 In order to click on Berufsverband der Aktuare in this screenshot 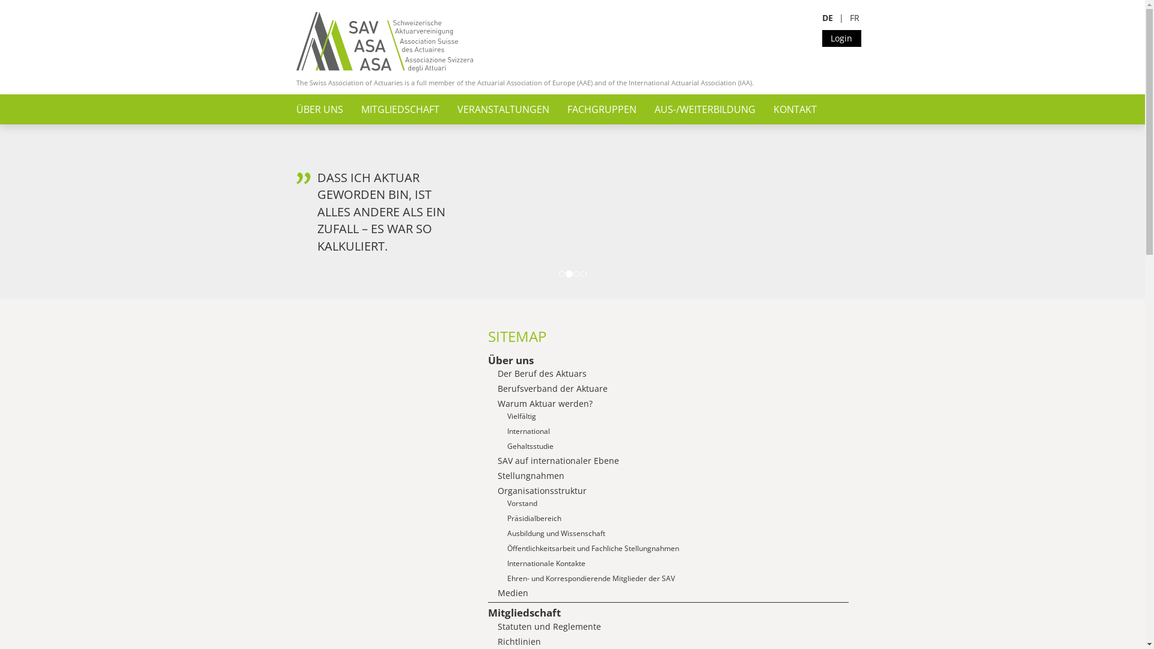, I will do `click(553, 388)`.